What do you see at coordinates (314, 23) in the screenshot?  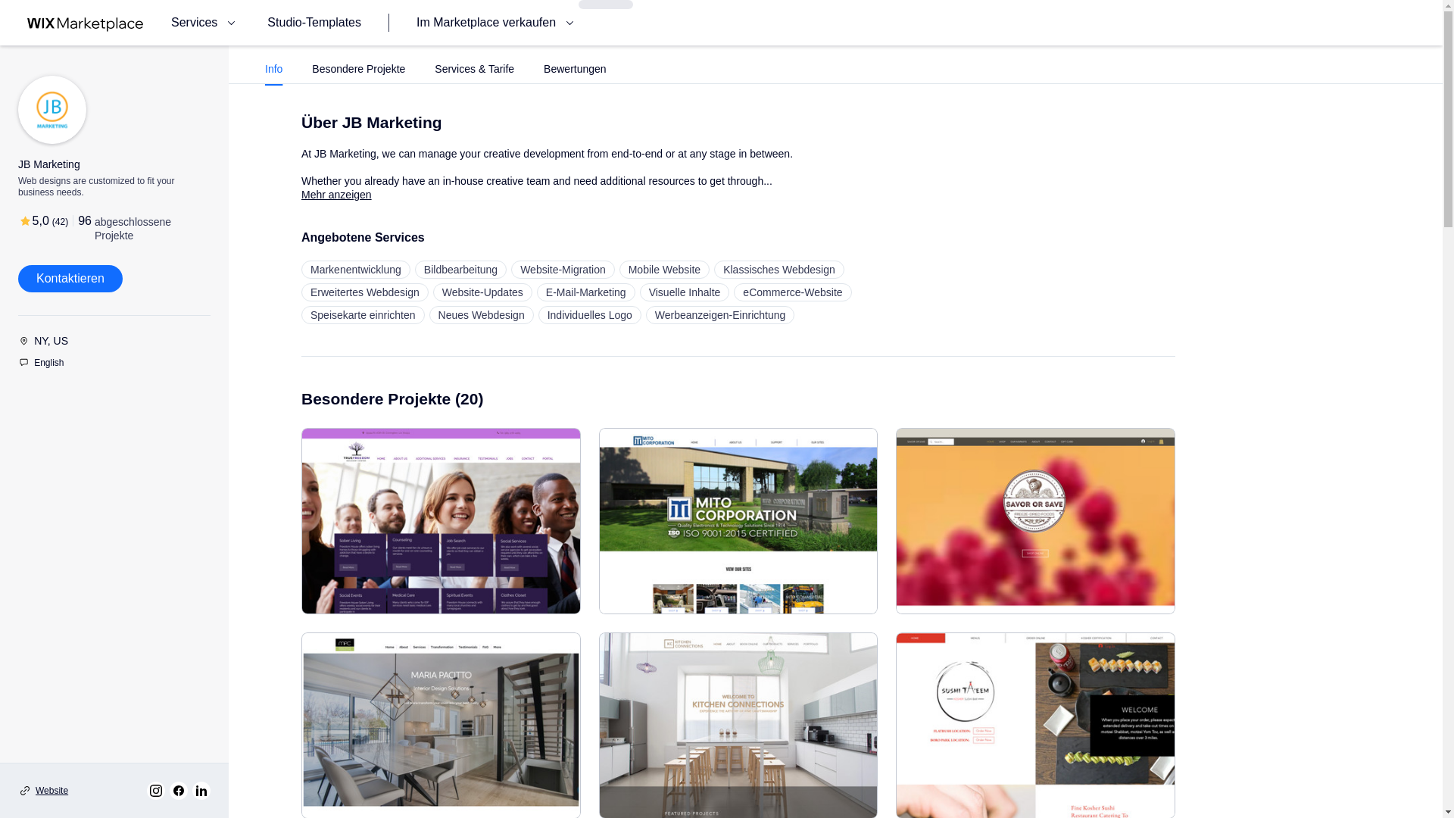 I see `Studio-Templates` at bounding box center [314, 23].